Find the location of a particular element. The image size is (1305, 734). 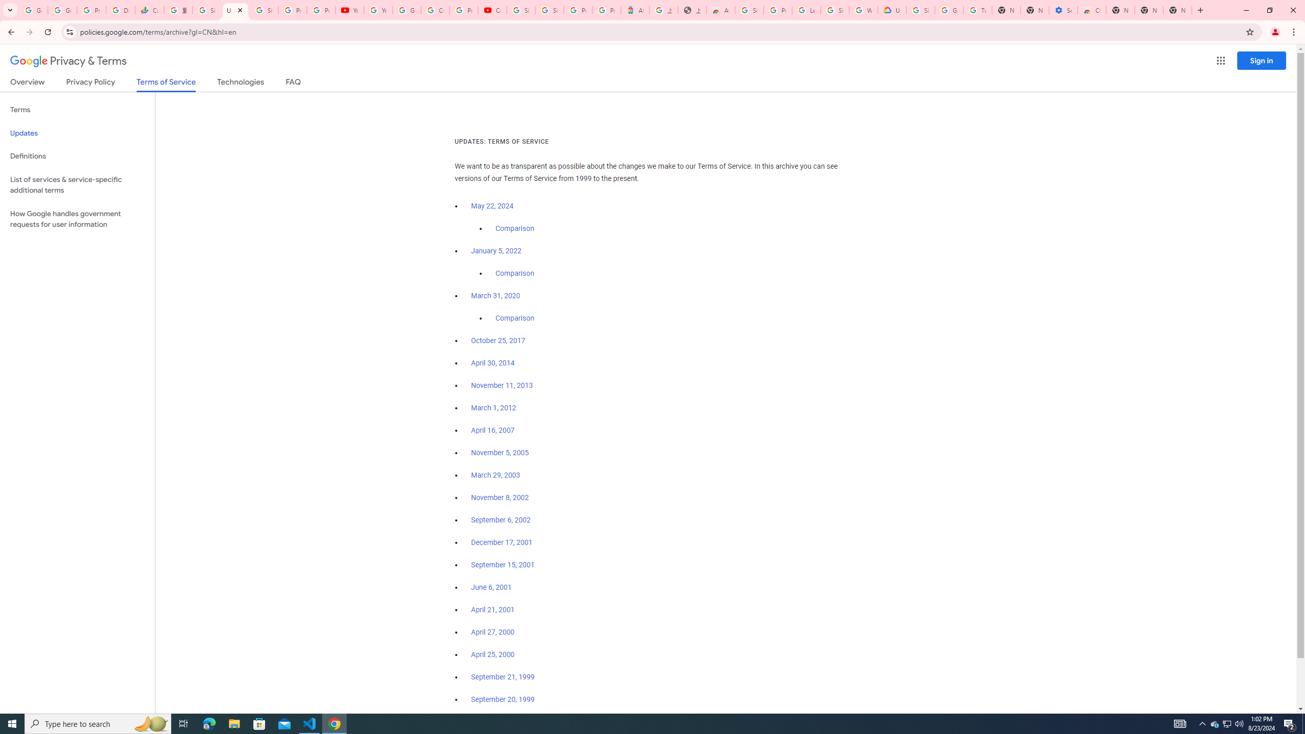

YouTube is located at coordinates (350, 10).